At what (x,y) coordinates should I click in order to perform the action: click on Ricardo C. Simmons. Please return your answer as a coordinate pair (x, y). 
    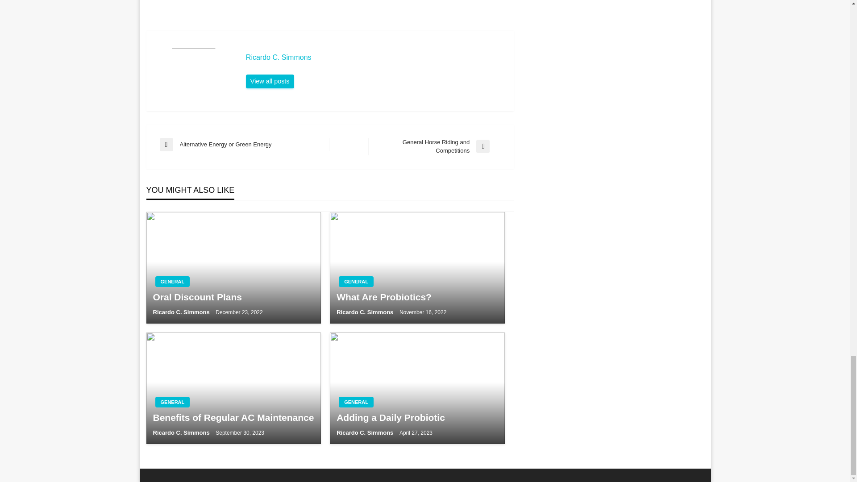
    Looking at the image, I should click on (181, 312).